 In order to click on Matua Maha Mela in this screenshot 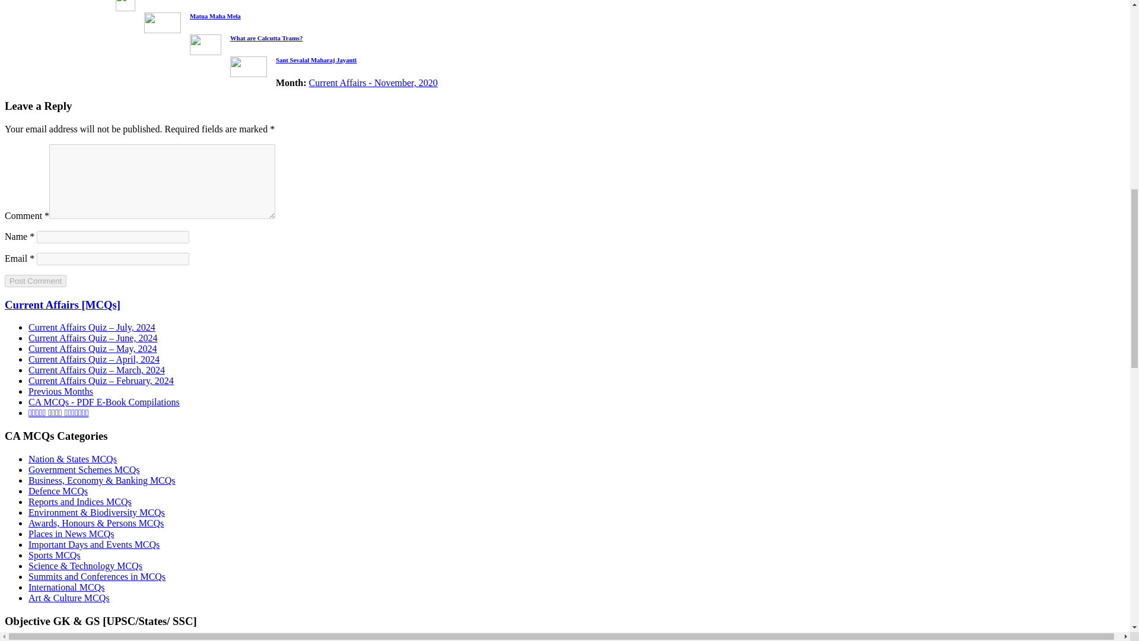, I will do `click(215, 15)`.